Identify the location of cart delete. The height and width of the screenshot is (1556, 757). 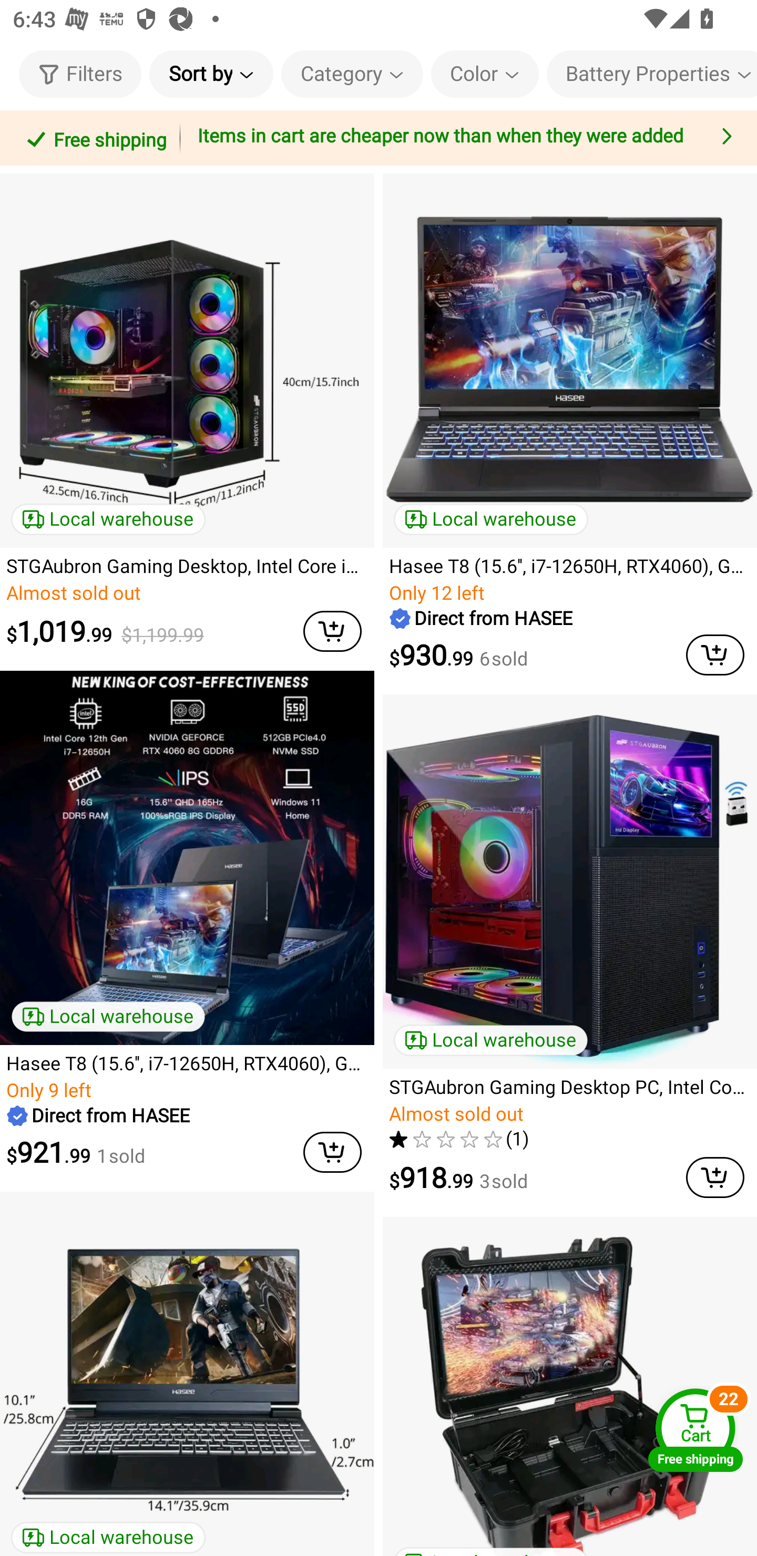
(715, 1178).